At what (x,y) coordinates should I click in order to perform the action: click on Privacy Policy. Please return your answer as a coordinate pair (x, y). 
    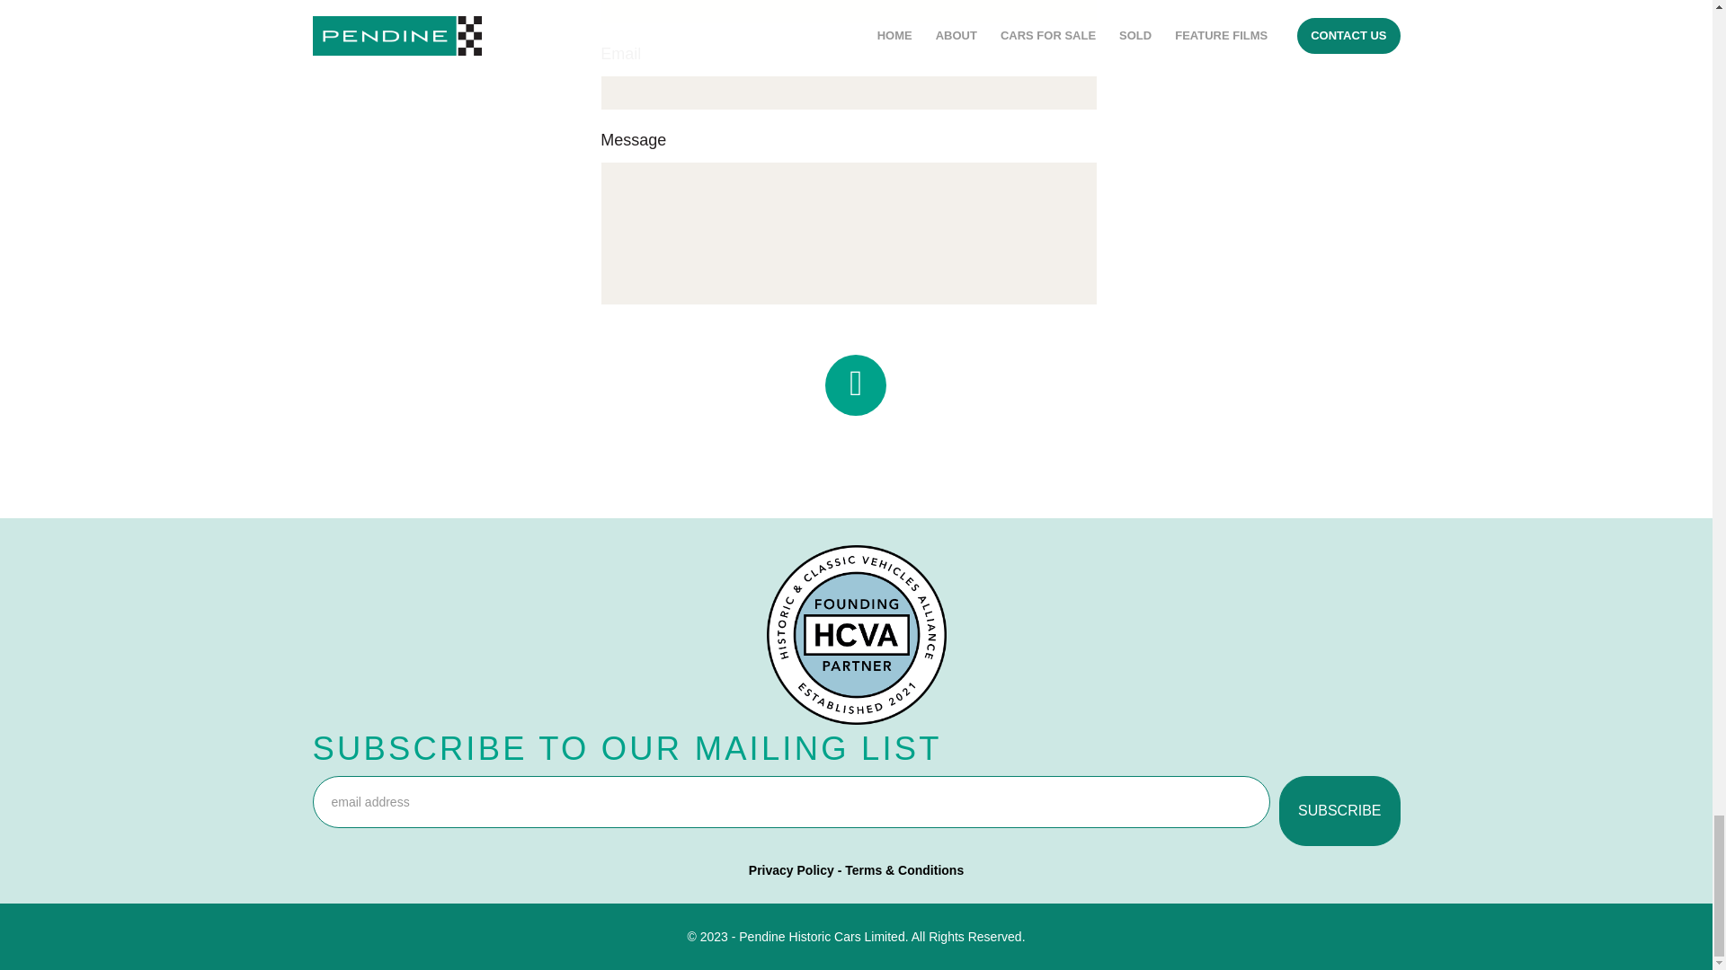
    Looking at the image, I should click on (791, 870).